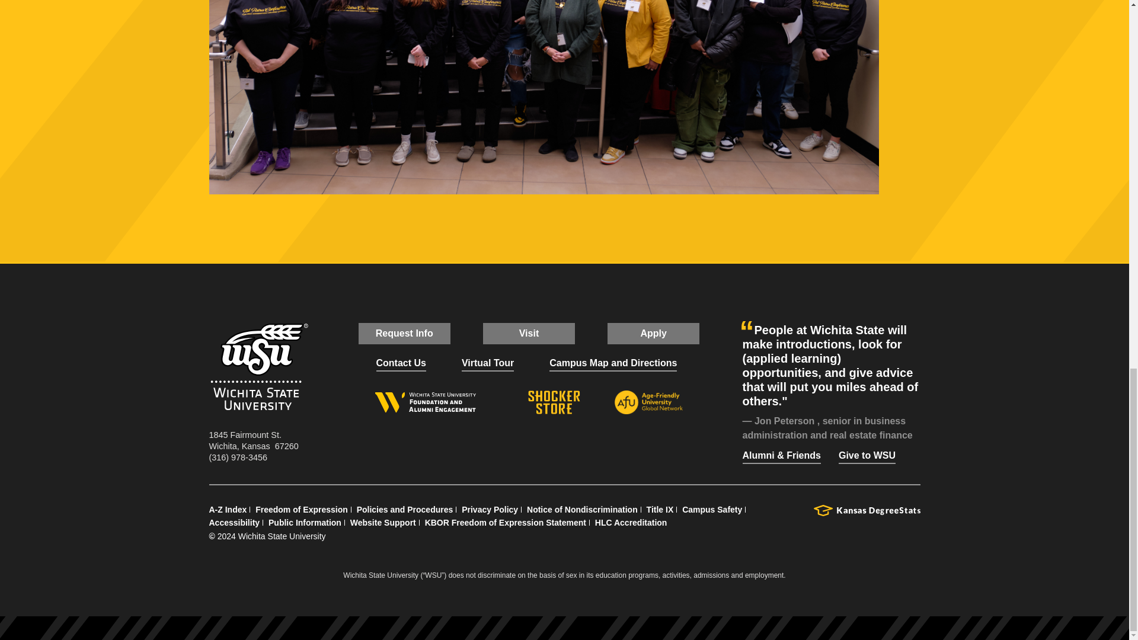 The image size is (1138, 640). What do you see at coordinates (529, 440) in the screenshot?
I see `Instagram` at bounding box center [529, 440].